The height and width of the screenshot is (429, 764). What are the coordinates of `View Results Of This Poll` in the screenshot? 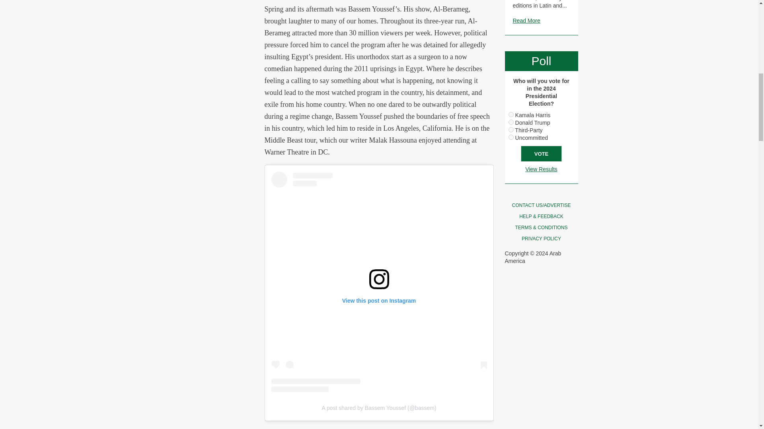 It's located at (541, 169).